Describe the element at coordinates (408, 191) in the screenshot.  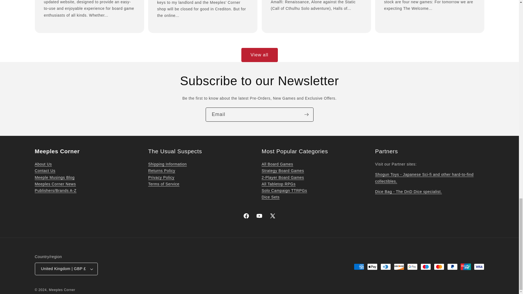
I see `Dice Bag` at that location.